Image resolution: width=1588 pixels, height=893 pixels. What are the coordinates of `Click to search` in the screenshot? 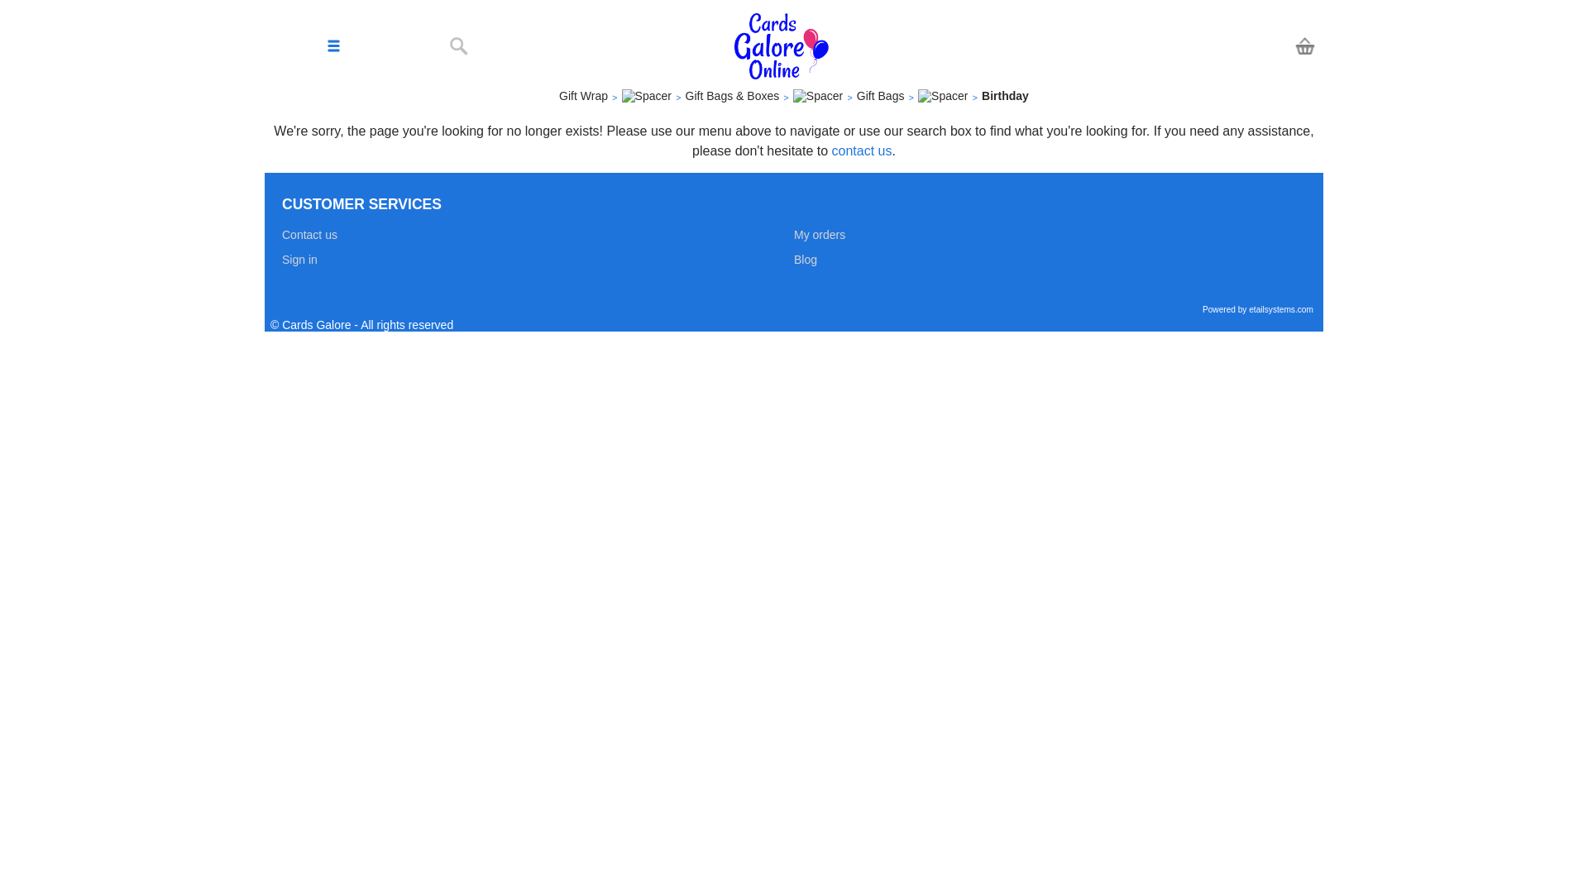 It's located at (458, 46).